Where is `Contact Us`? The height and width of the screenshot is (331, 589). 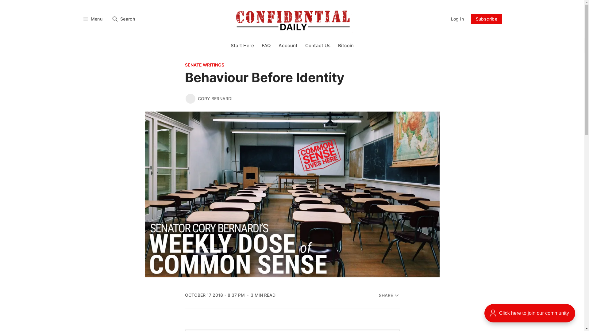 Contact Us is located at coordinates (318, 46).